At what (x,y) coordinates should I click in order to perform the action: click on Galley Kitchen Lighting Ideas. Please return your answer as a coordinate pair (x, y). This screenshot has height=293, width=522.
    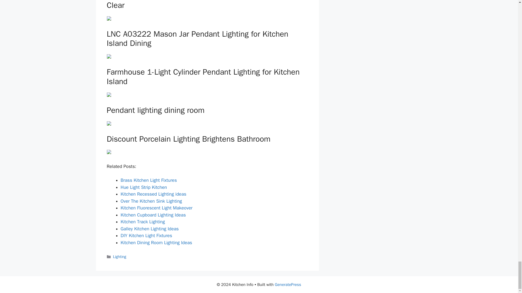
    Looking at the image, I should click on (150, 229).